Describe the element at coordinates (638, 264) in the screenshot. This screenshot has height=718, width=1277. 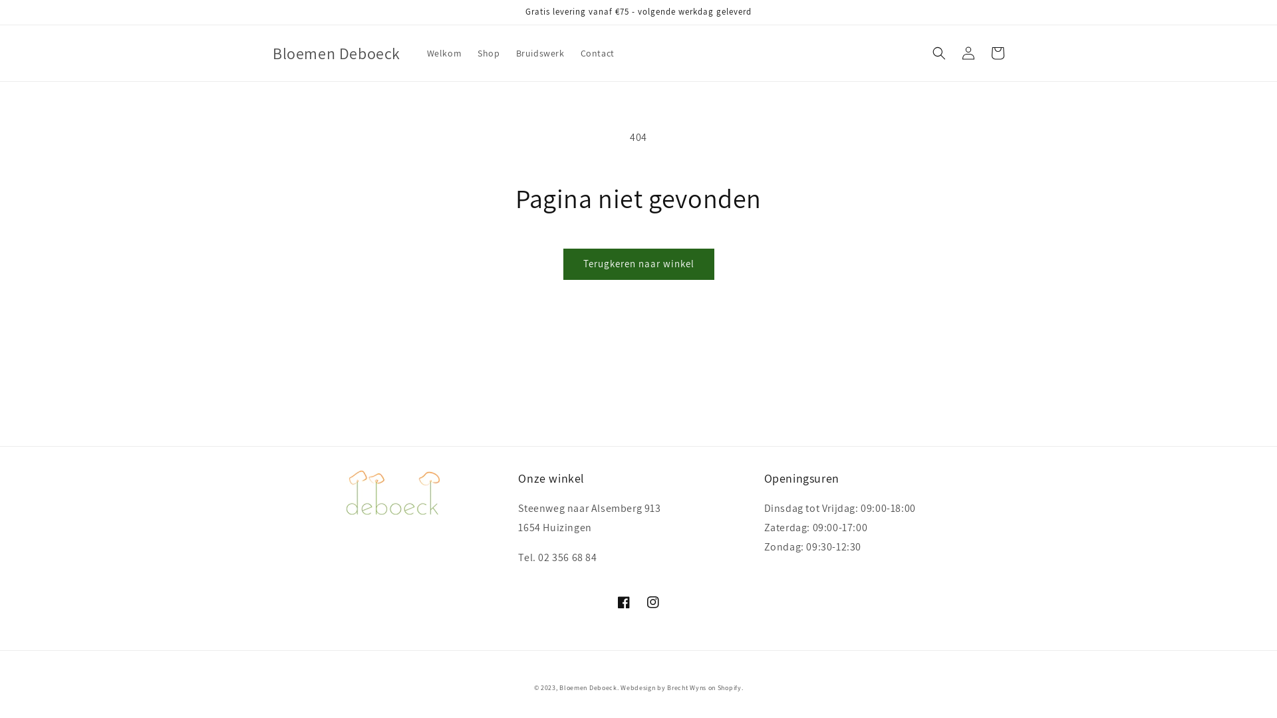
I see `Terugkeren naar winkel` at that location.